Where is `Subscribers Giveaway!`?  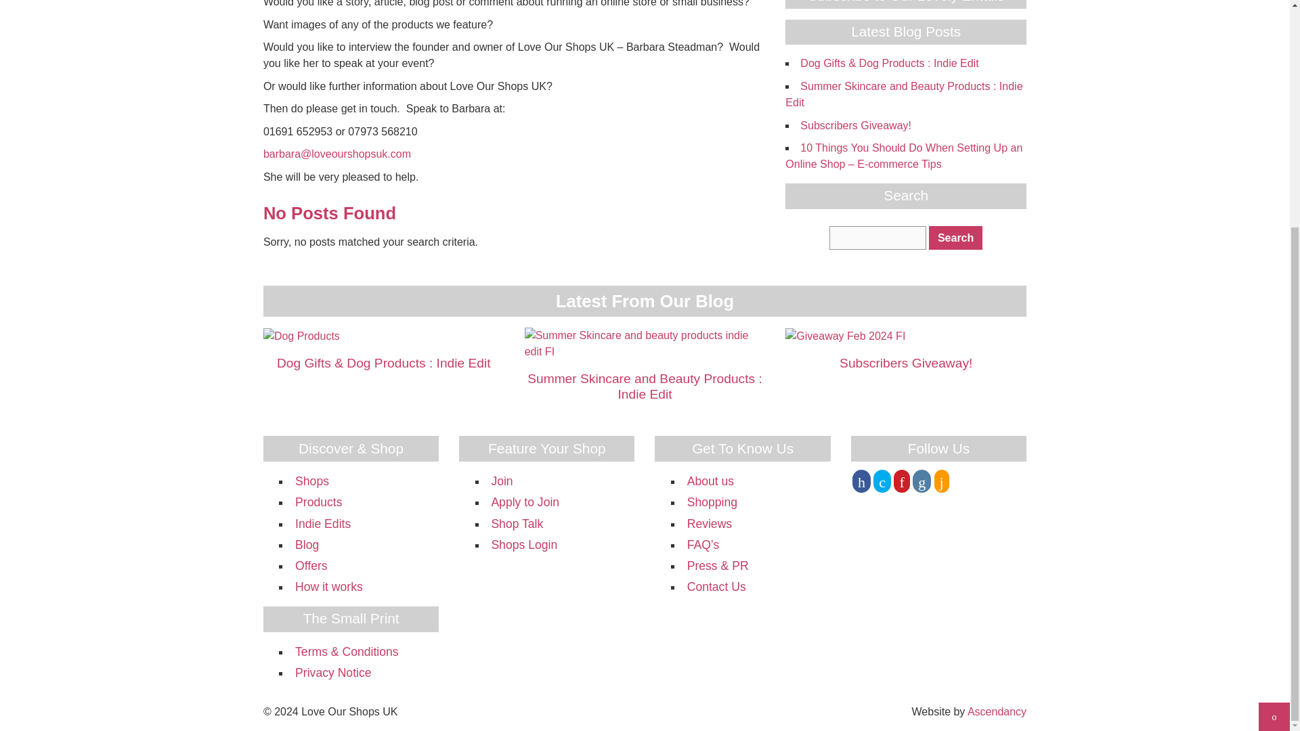 Subscribers Giveaway! is located at coordinates (845, 336).